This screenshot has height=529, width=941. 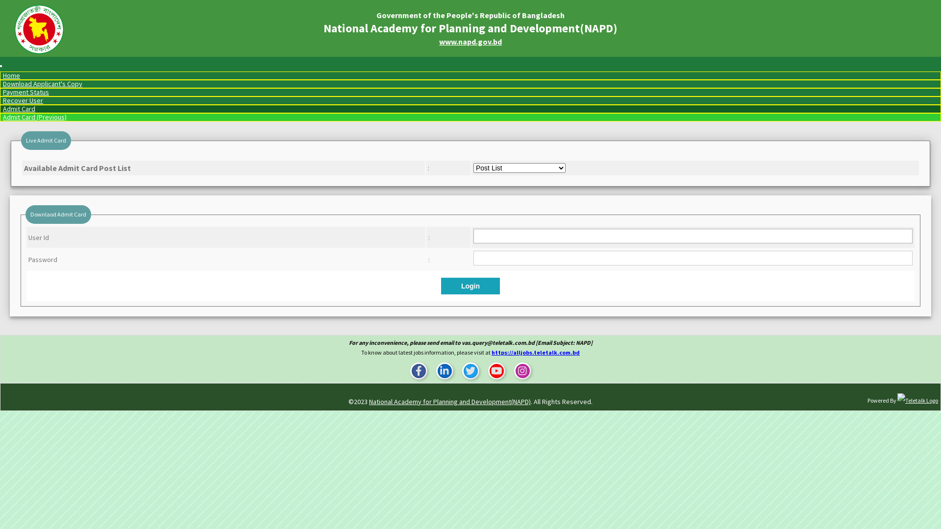 What do you see at coordinates (26, 92) in the screenshot?
I see `Payment Status` at bounding box center [26, 92].